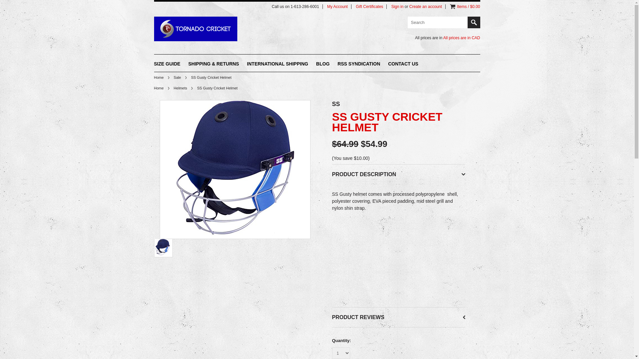  Describe the element at coordinates (336, 104) in the screenshot. I see `SS` at that location.